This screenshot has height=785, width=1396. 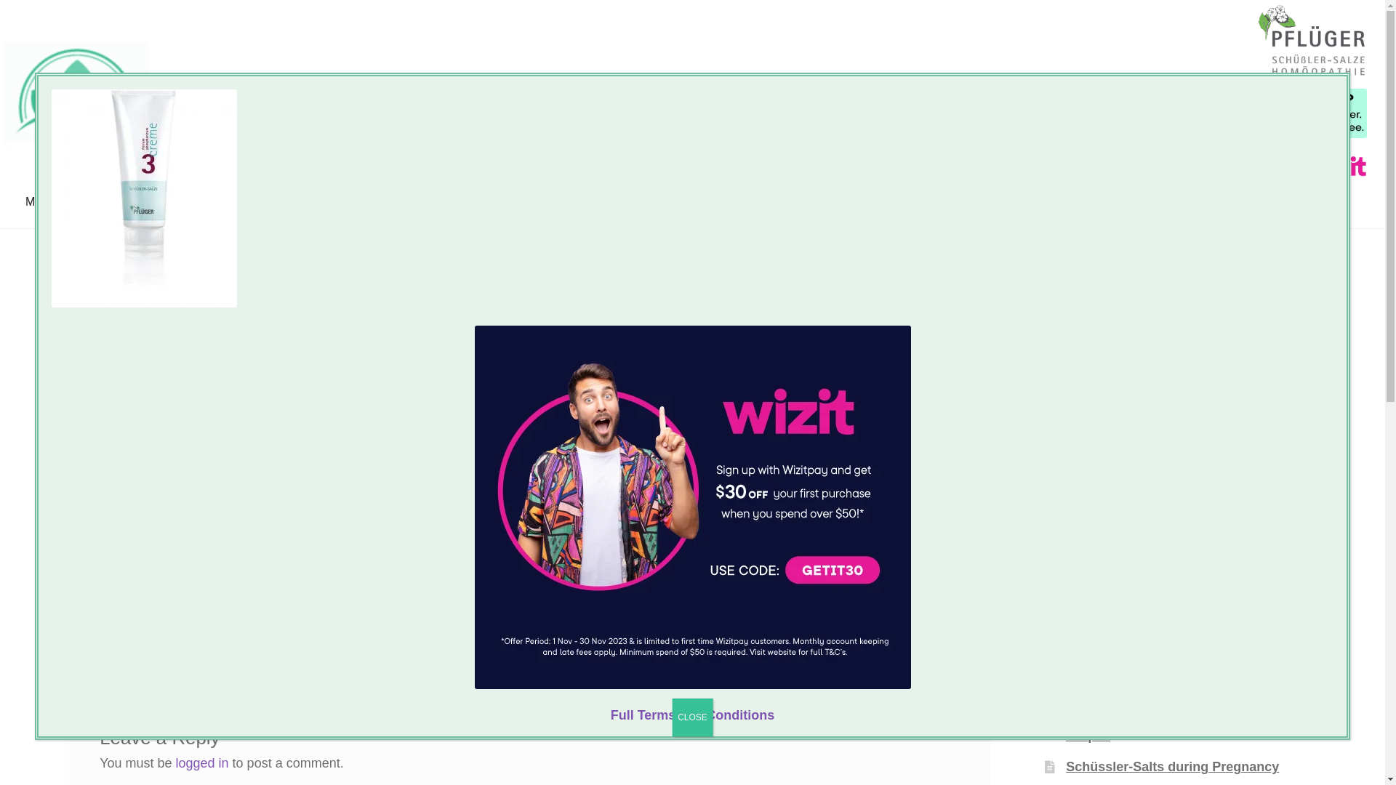 I want to click on CLOSE, so click(x=692, y=717).